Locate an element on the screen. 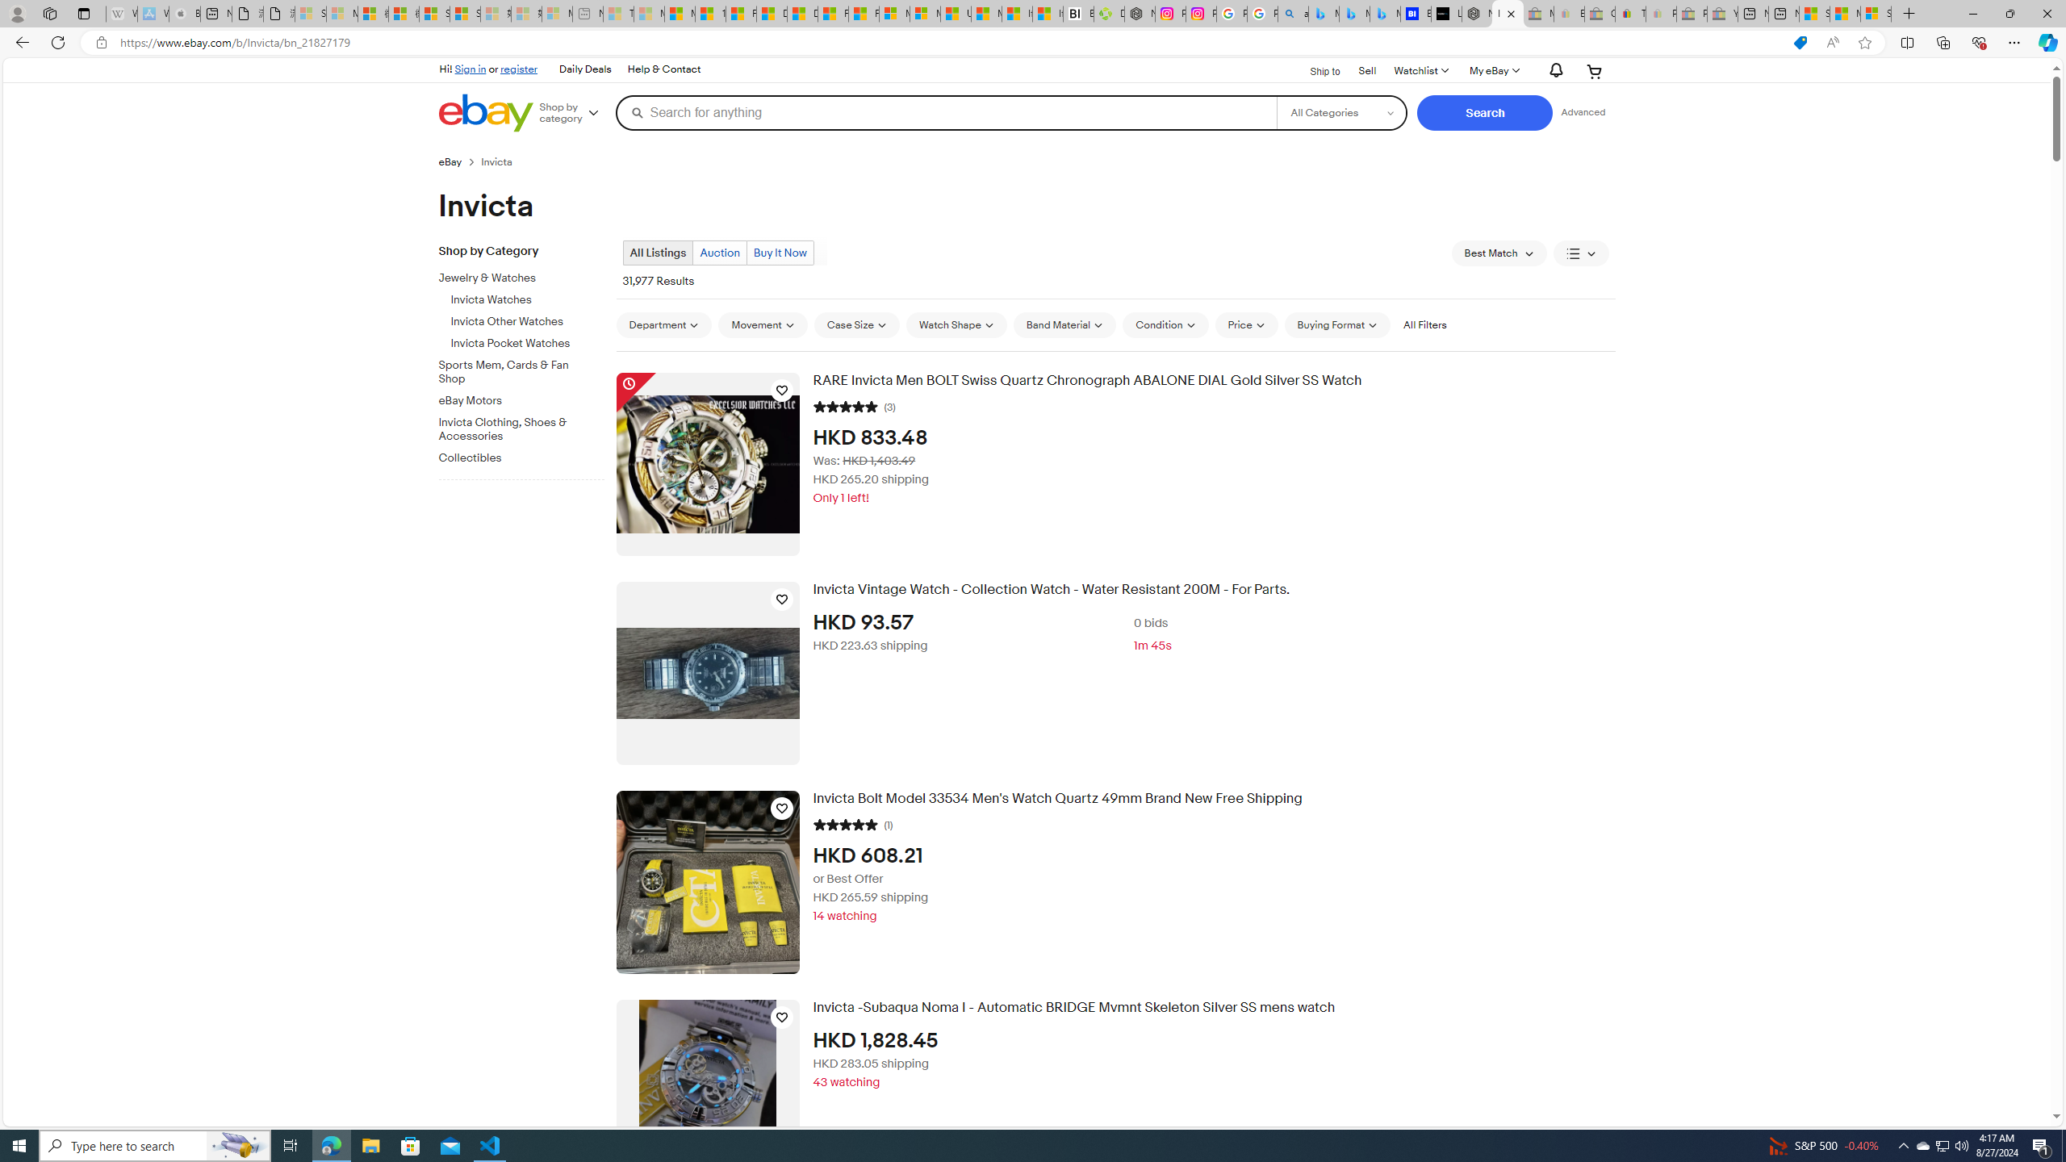  Buying Format is located at coordinates (1336, 324).